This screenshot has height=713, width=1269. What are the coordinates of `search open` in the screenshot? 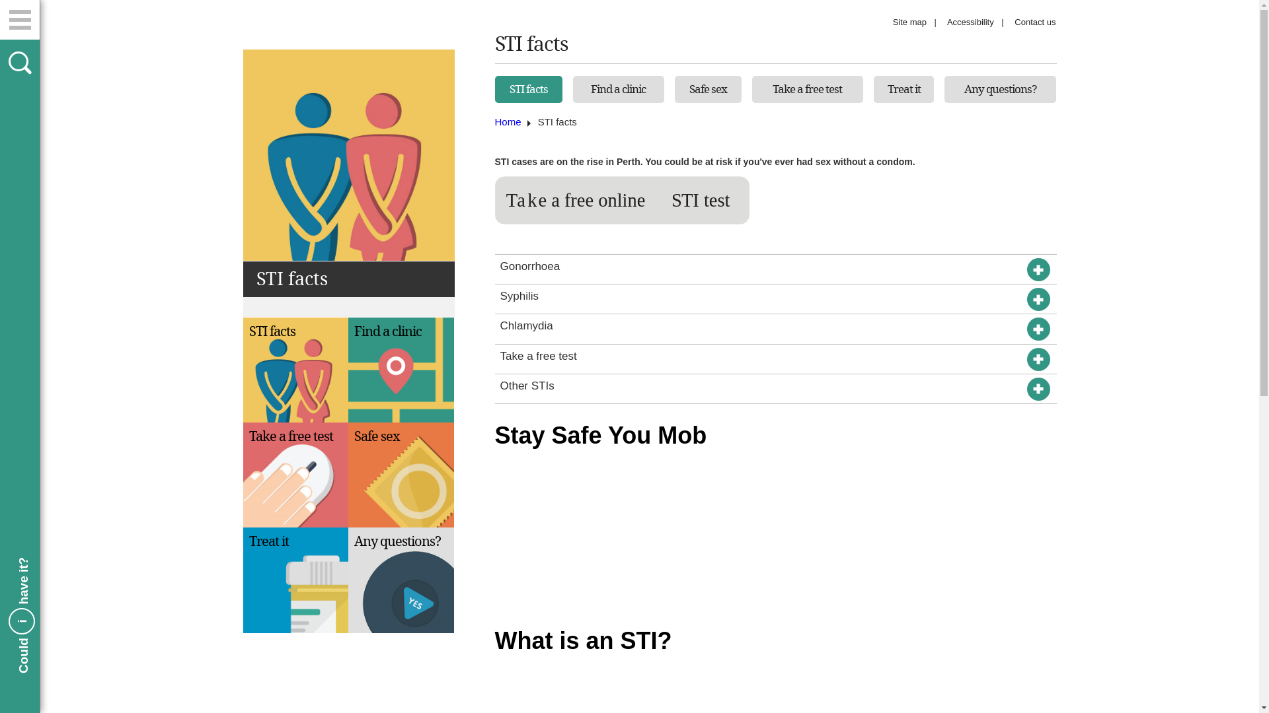 It's located at (20, 62).